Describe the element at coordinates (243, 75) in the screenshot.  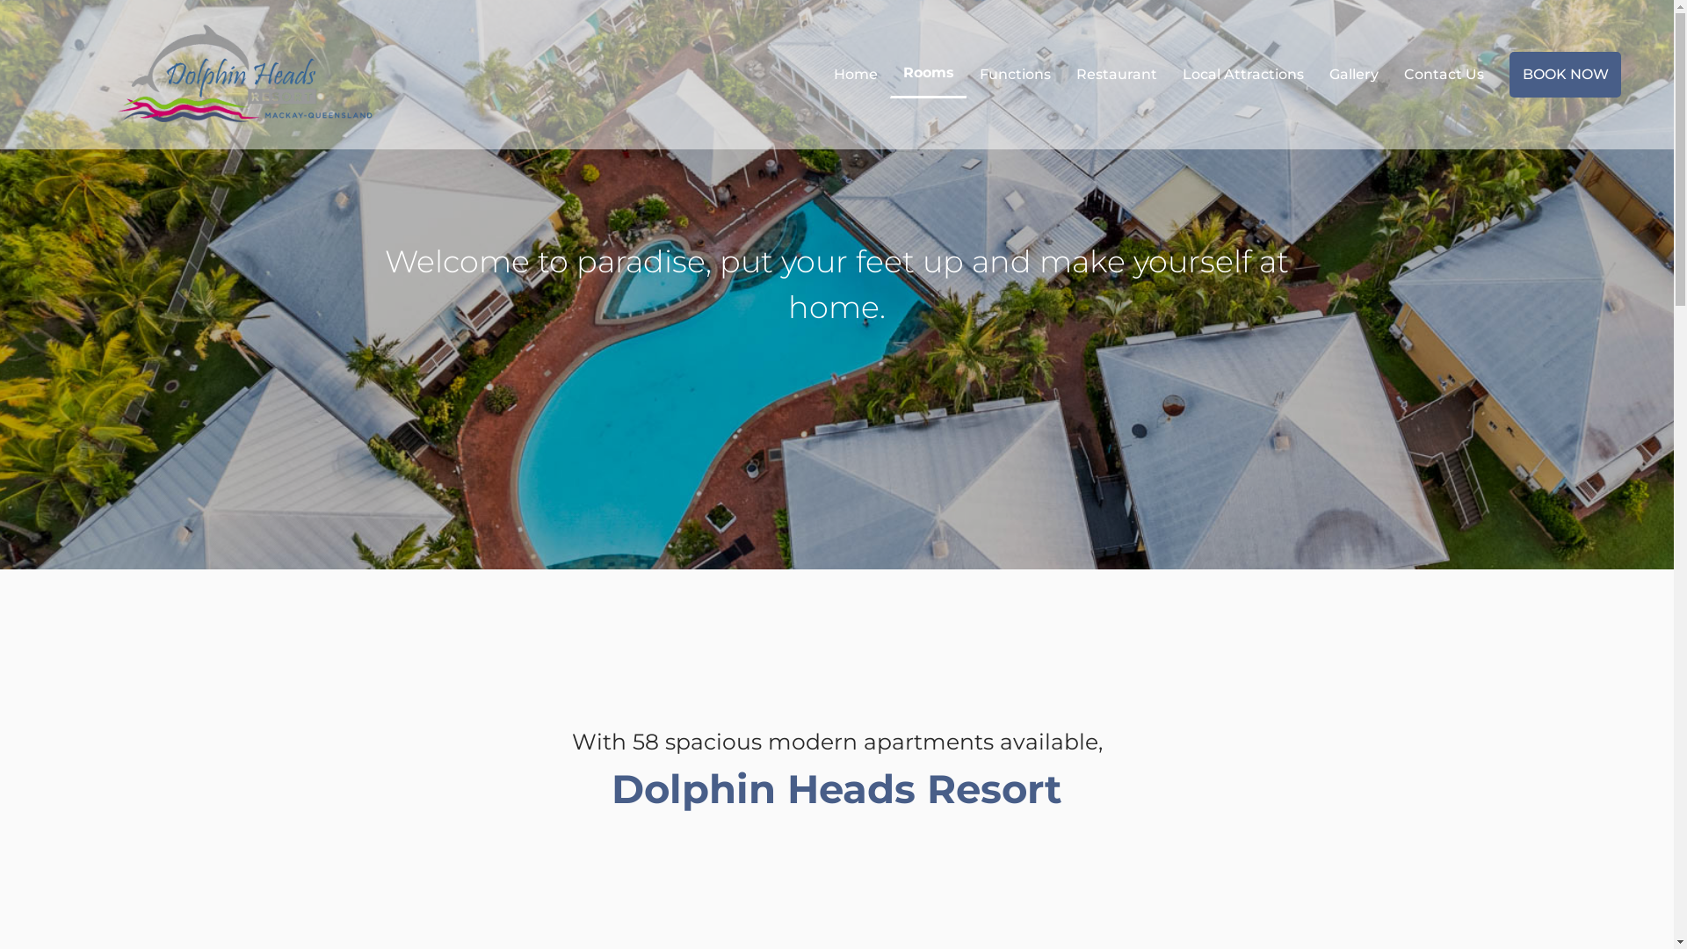
I see `Dolphin-Heads-Resort-Transparent-Logo-Compressed` at that location.